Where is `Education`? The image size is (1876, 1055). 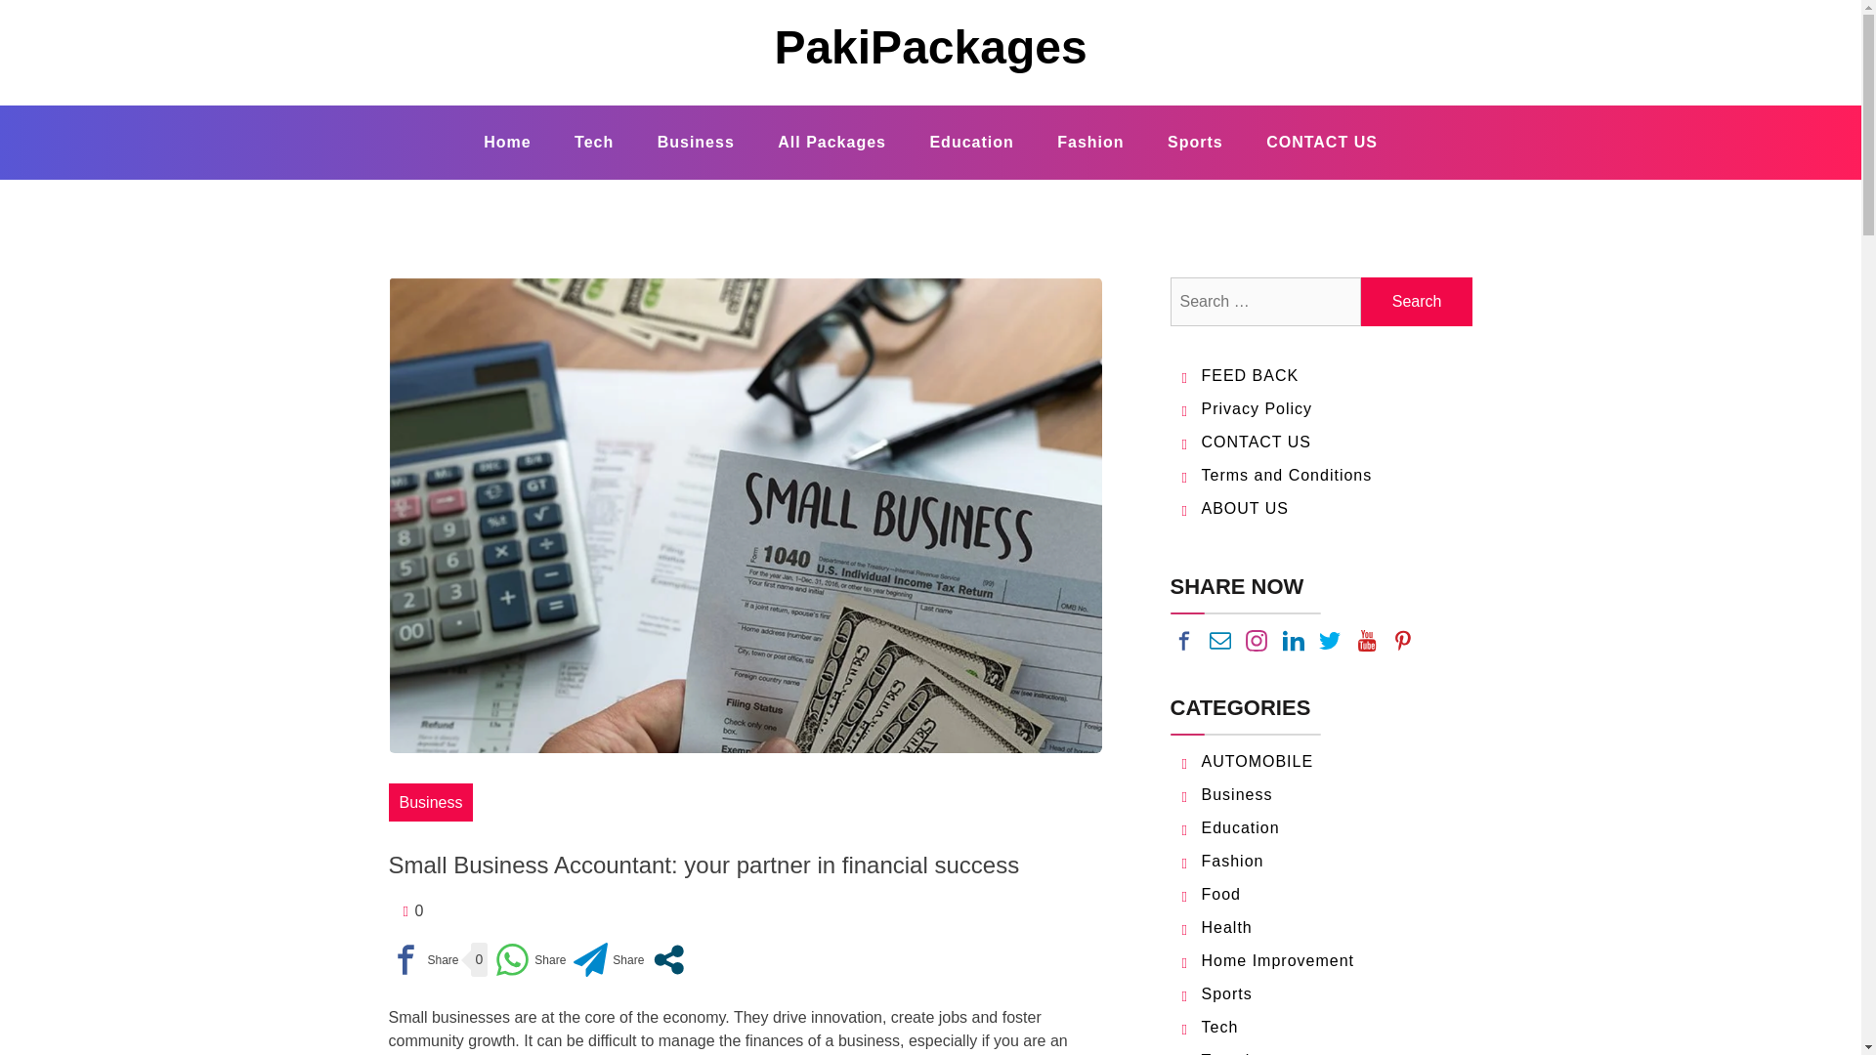
Education is located at coordinates (971, 142).